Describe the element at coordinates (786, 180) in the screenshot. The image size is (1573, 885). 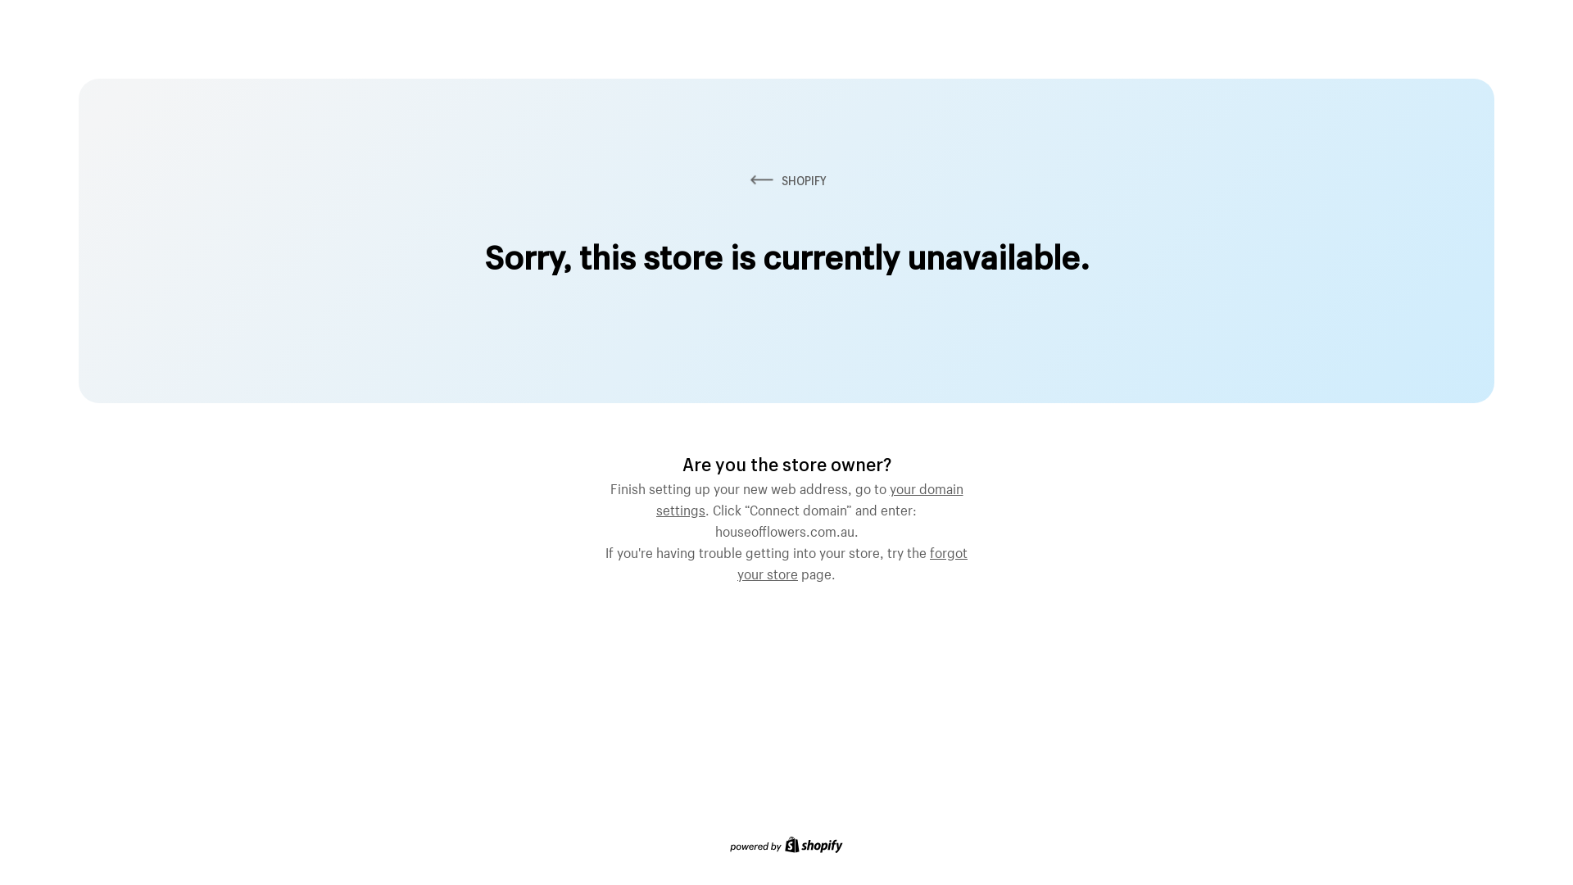
I see `SHOPIFY` at that location.